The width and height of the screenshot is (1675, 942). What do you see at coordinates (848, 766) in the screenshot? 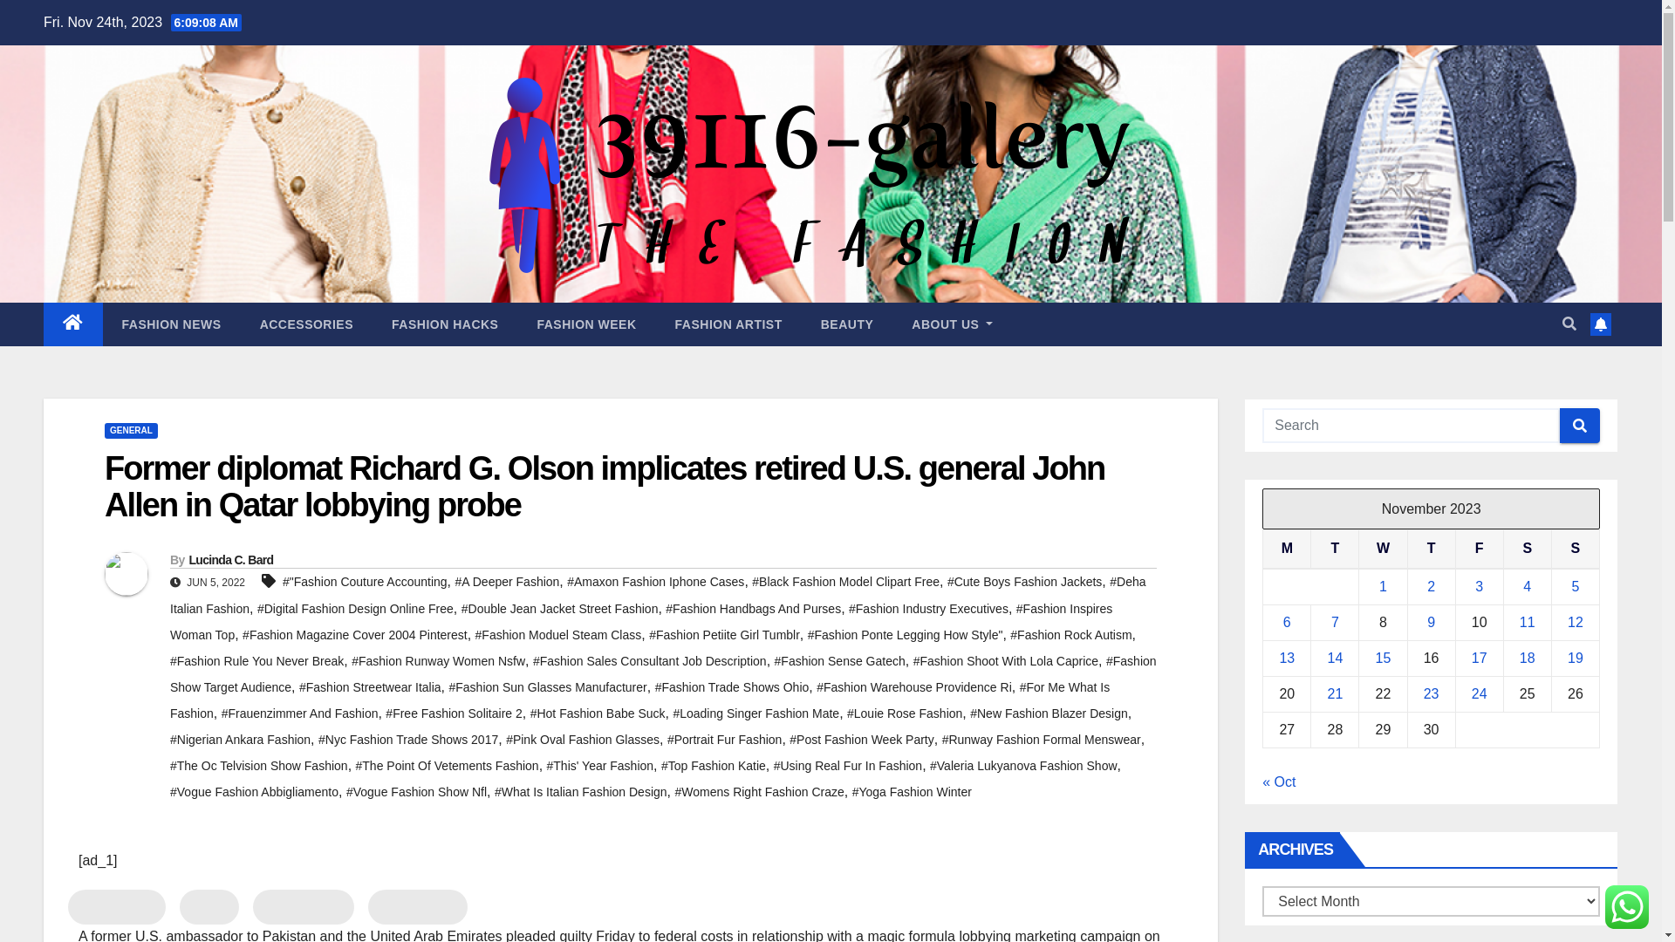
I see `#Using Real Fur In Fashion` at bounding box center [848, 766].